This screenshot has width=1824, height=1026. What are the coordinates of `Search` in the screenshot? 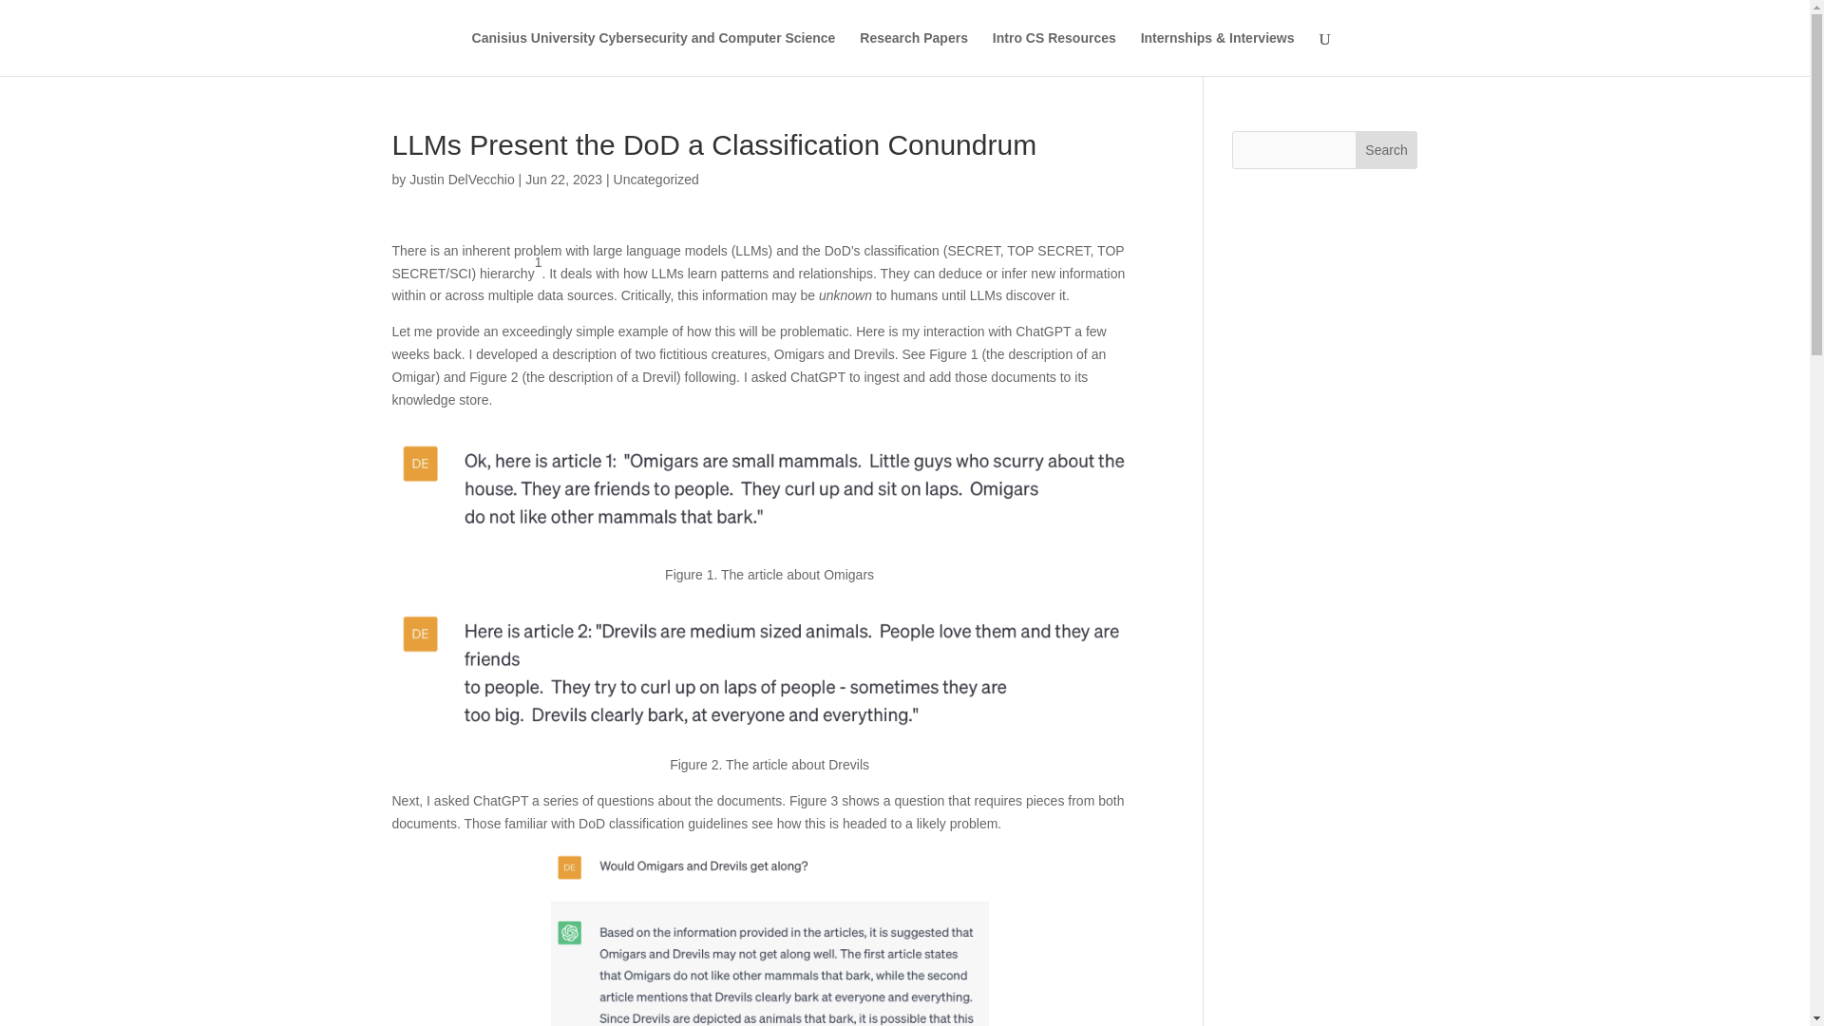 It's located at (1387, 150).